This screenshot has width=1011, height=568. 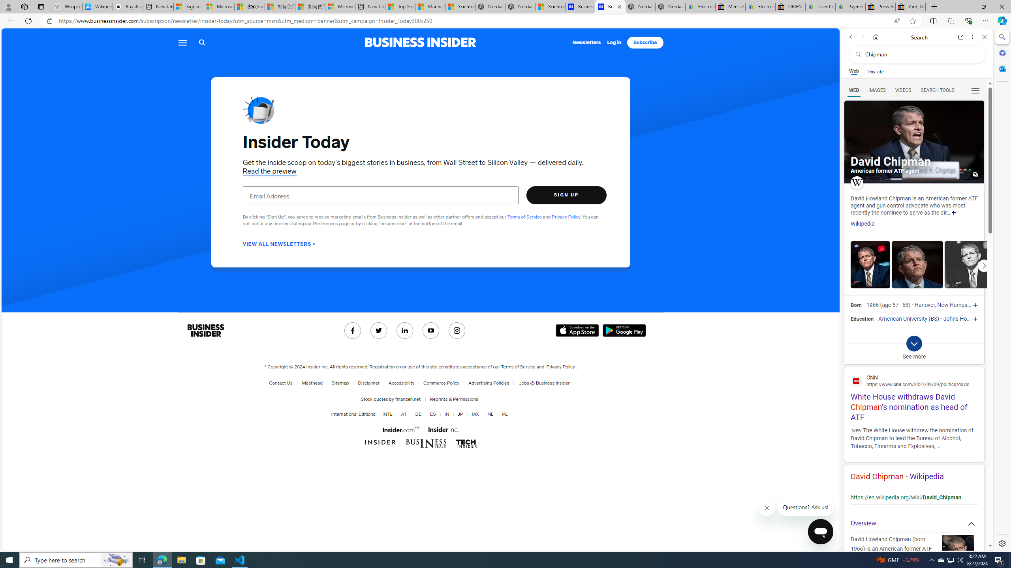 What do you see at coordinates (453, 399) in the screenshot?
I see `Reprints & Permissions` at bounding box center [453, 399].